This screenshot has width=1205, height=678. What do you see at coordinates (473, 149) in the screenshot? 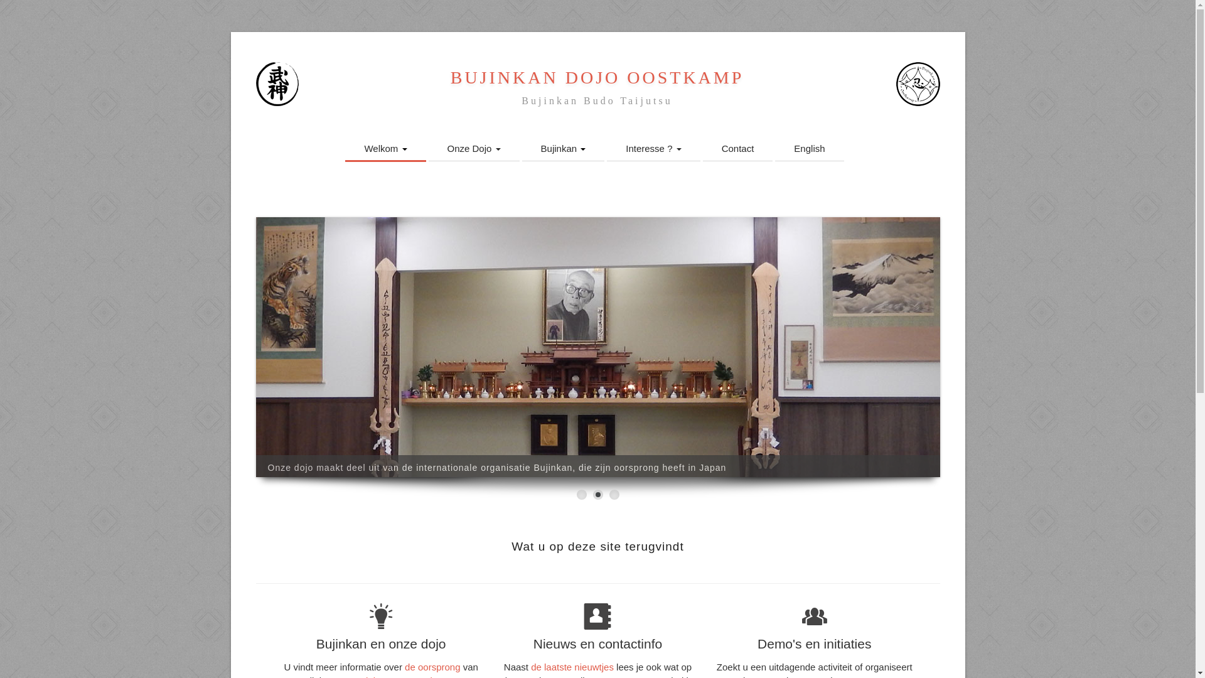
I see `Onze Dojo` at bounding box center [473, 149].